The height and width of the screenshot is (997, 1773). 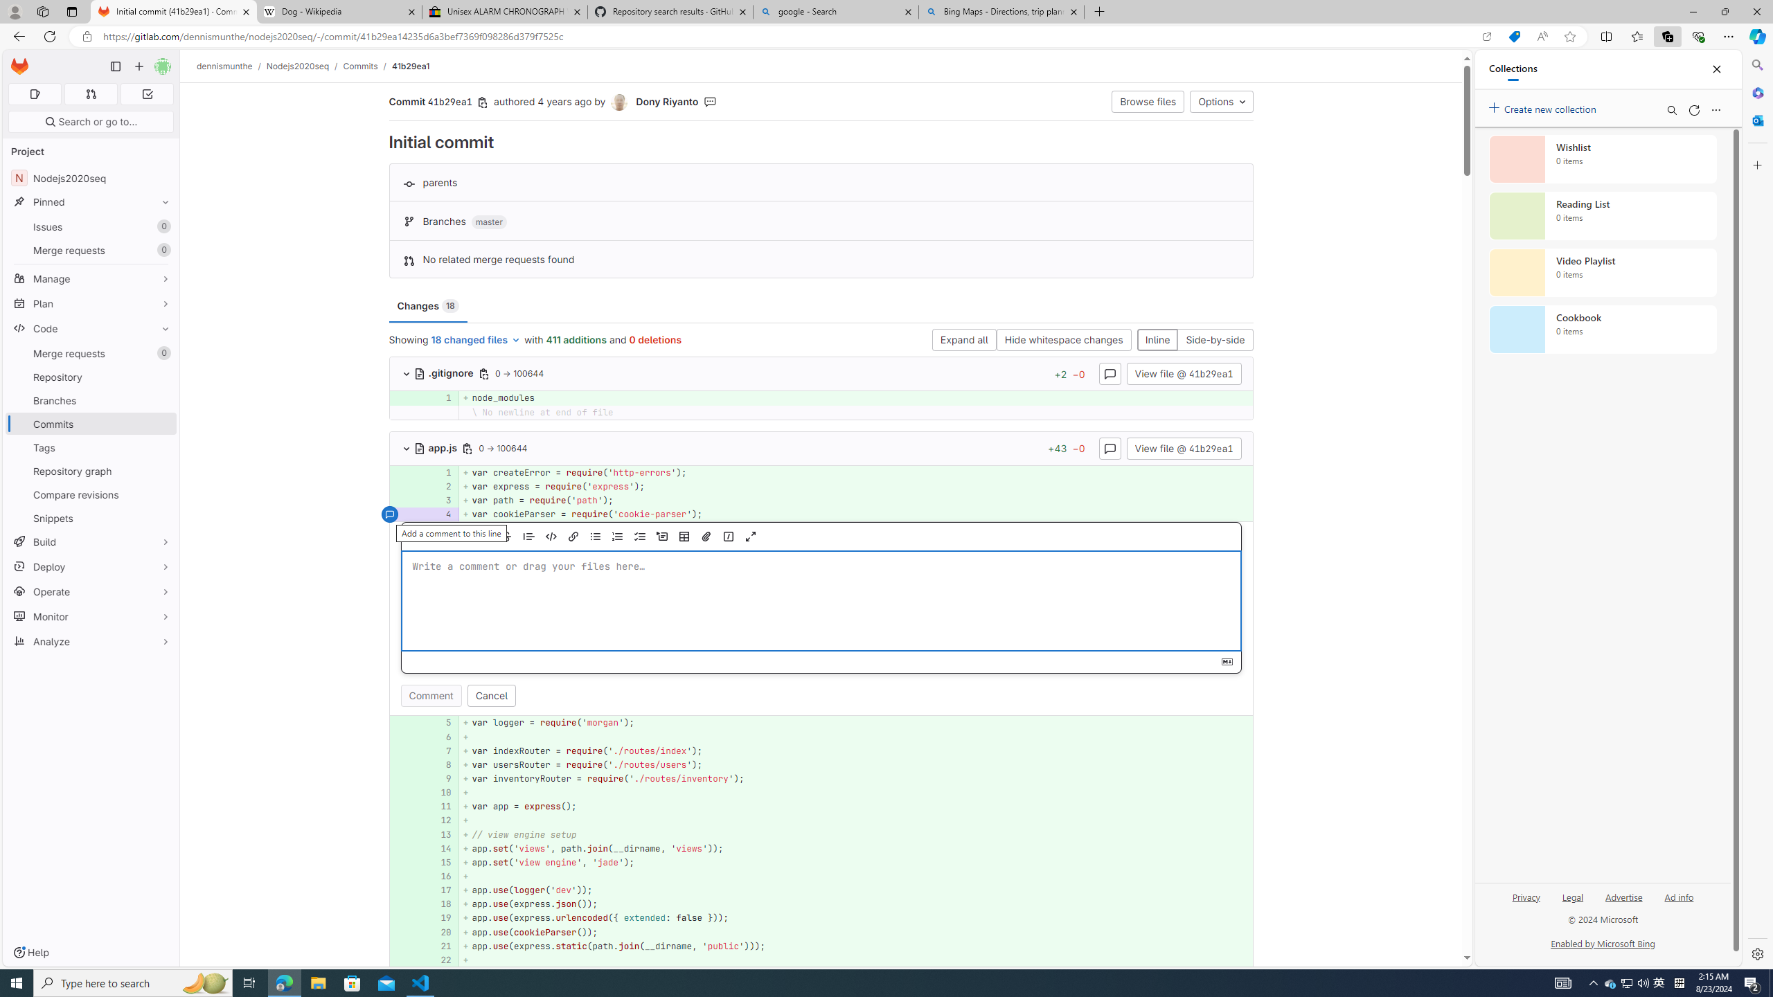 I want to click on Build, so click(x=91, y=541).